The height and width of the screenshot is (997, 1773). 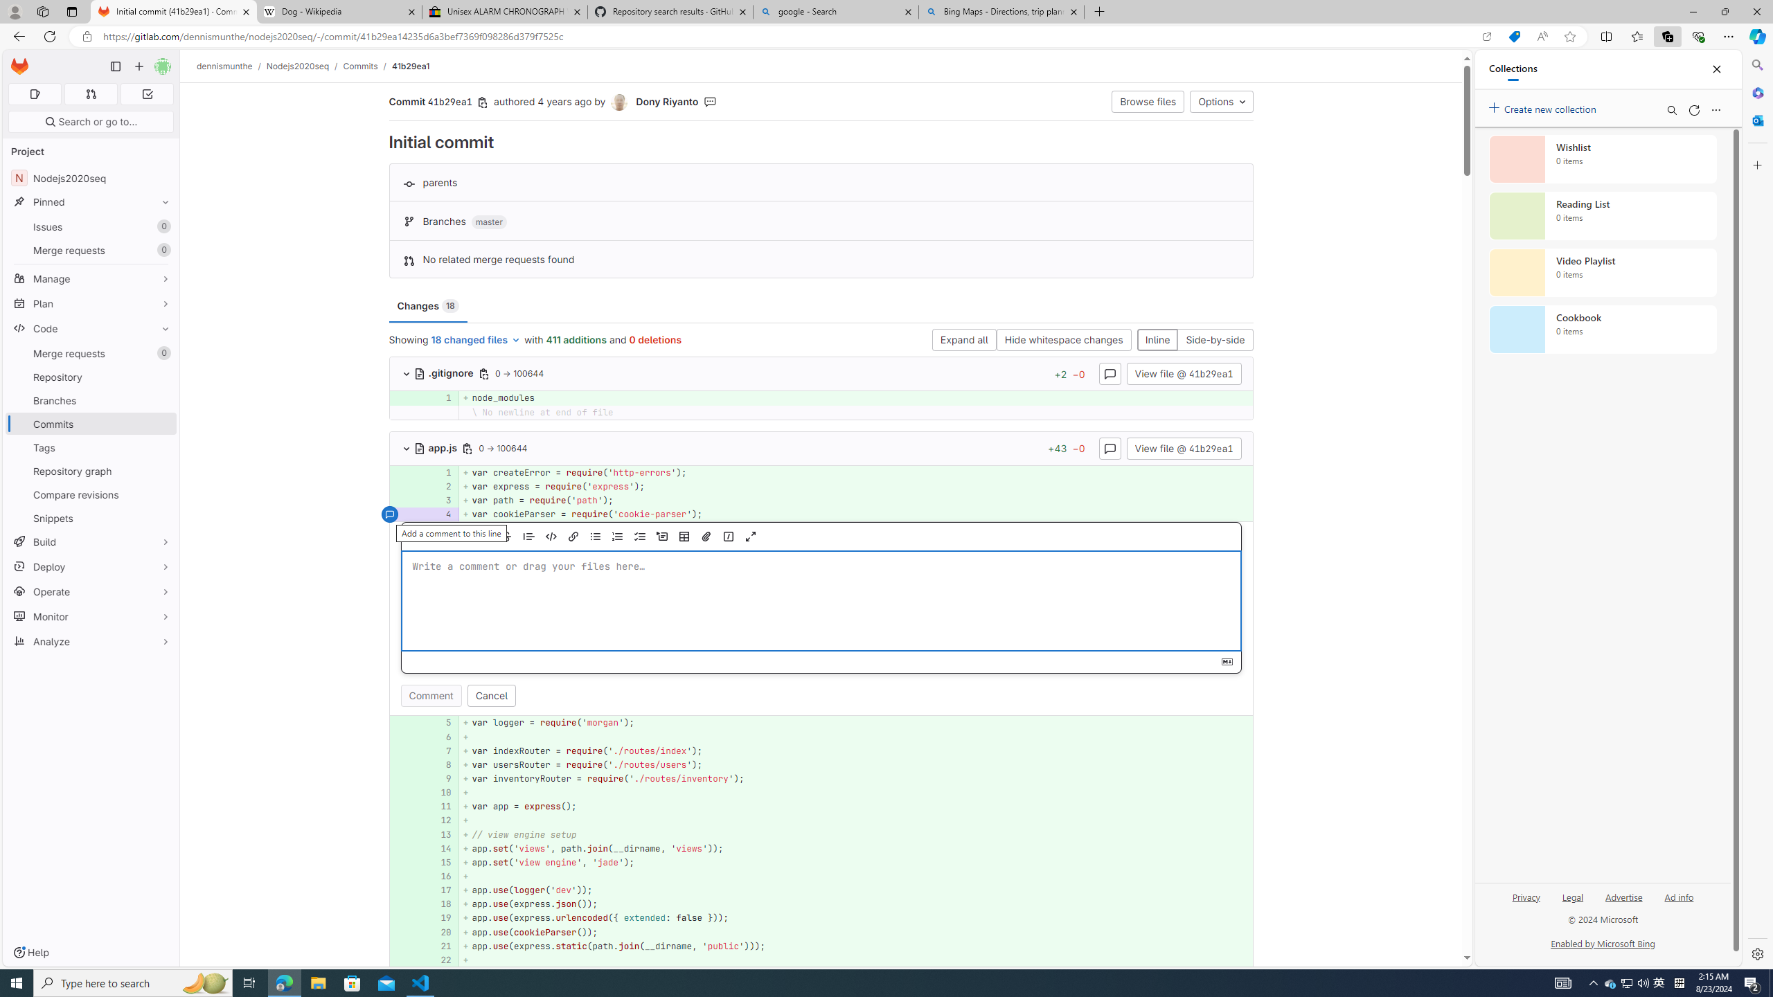 I want to click on Build, so click(x=91, y=541).